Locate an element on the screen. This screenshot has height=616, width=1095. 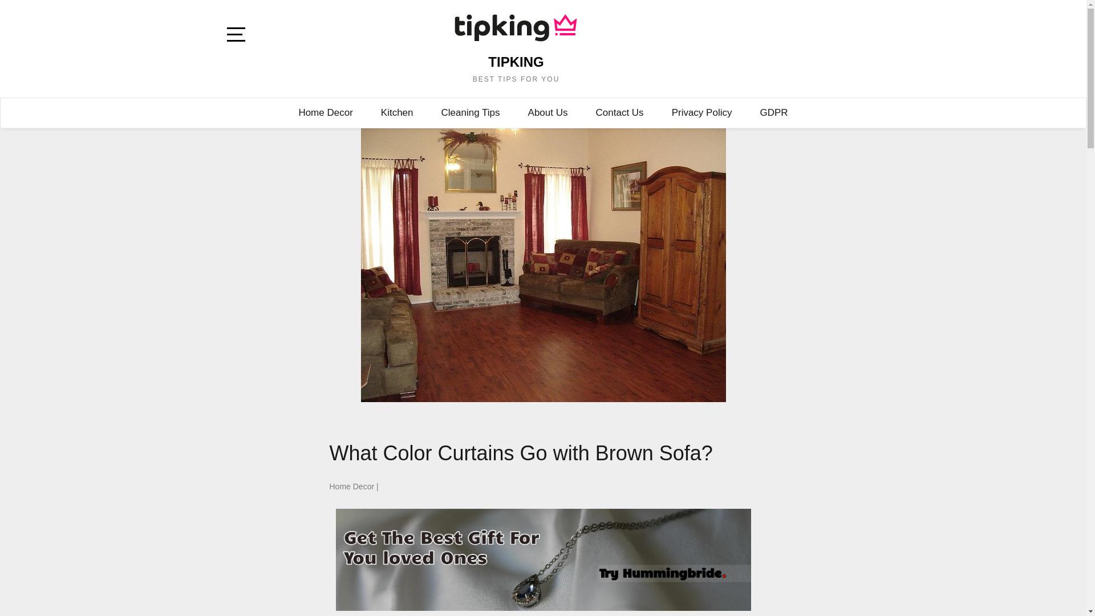
Home Decor is located at coordinates (351, 486).